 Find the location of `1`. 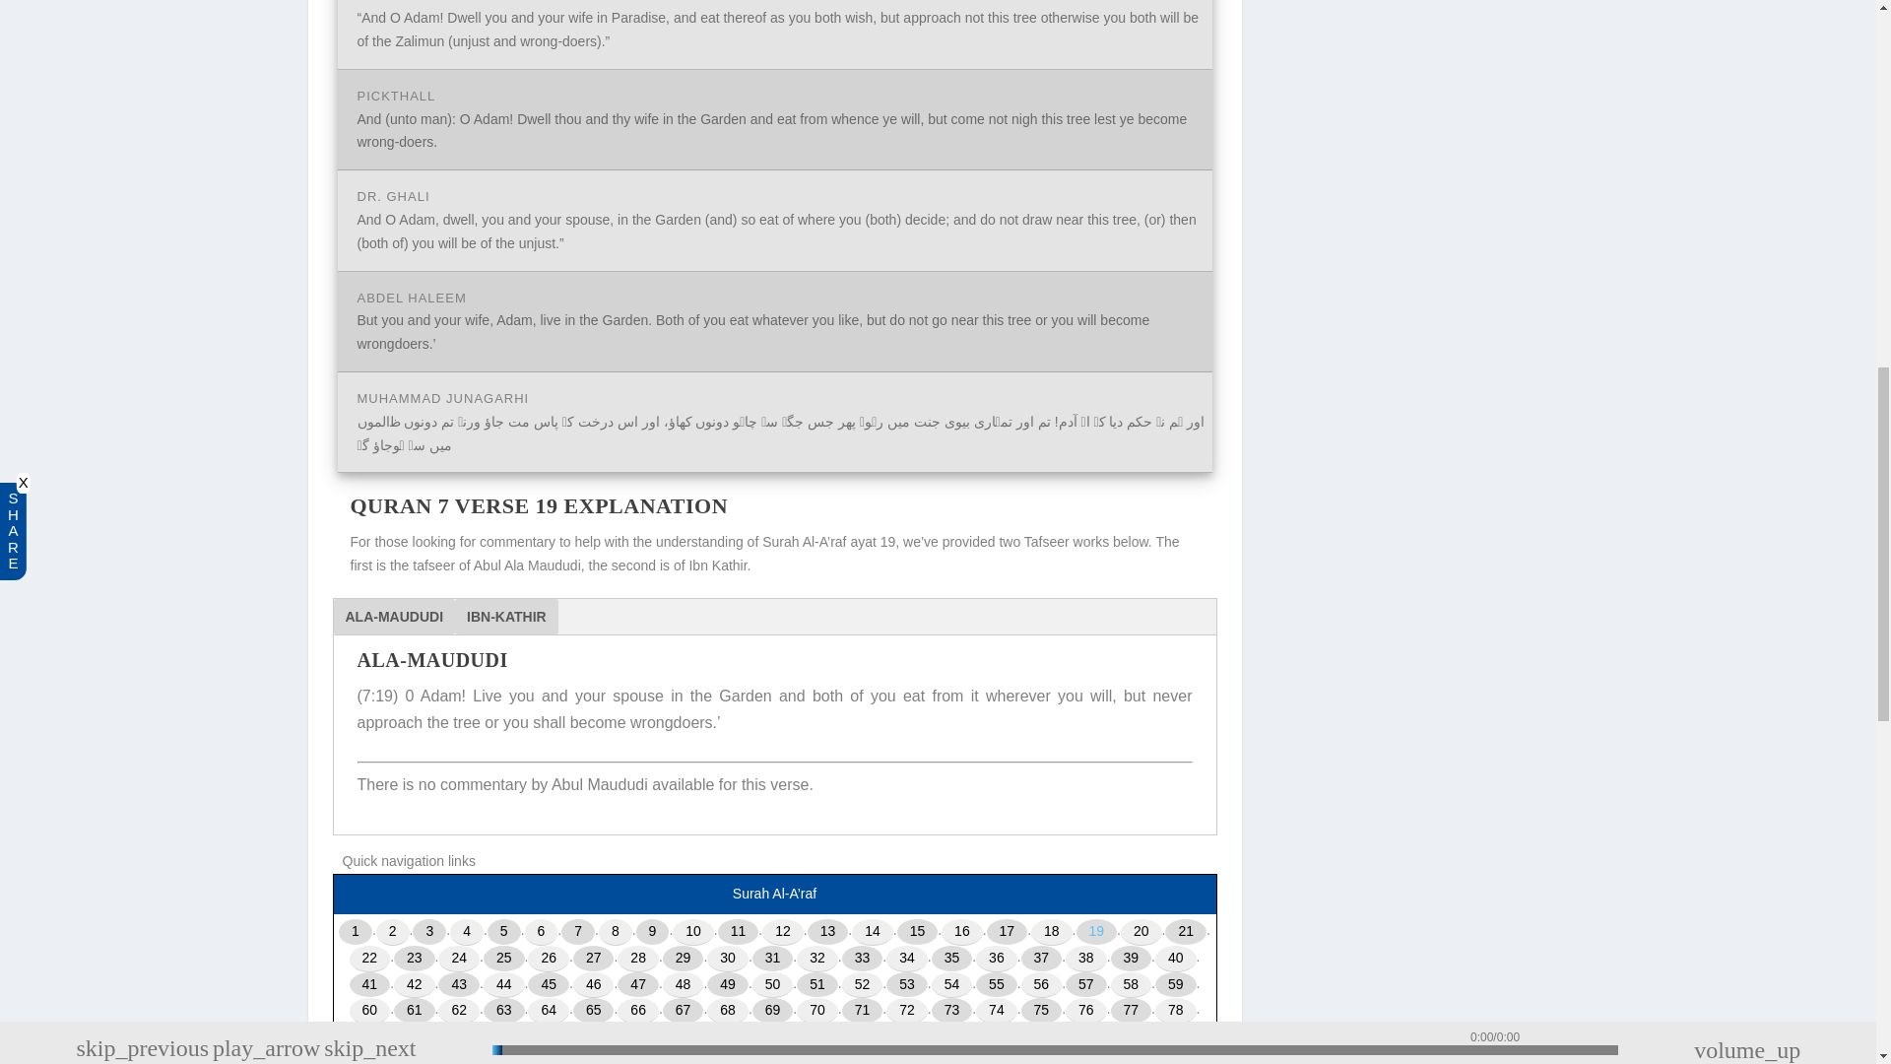

1 is located at coordinates (355, 932).